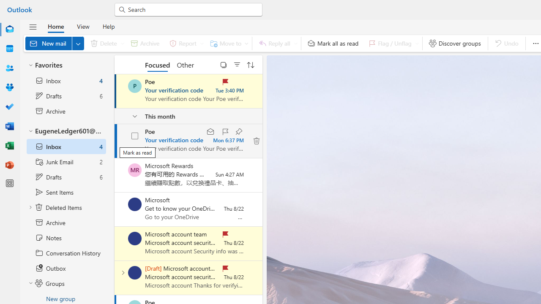  What do you see at coordinates (106, 43) in the screenshot?
I see `Delete` at bounding box center [106, 43].